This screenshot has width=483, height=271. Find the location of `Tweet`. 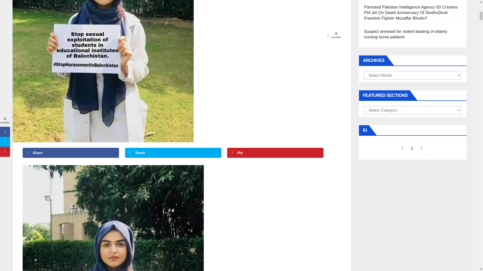

Tweet is located at coordinates (173, 153).